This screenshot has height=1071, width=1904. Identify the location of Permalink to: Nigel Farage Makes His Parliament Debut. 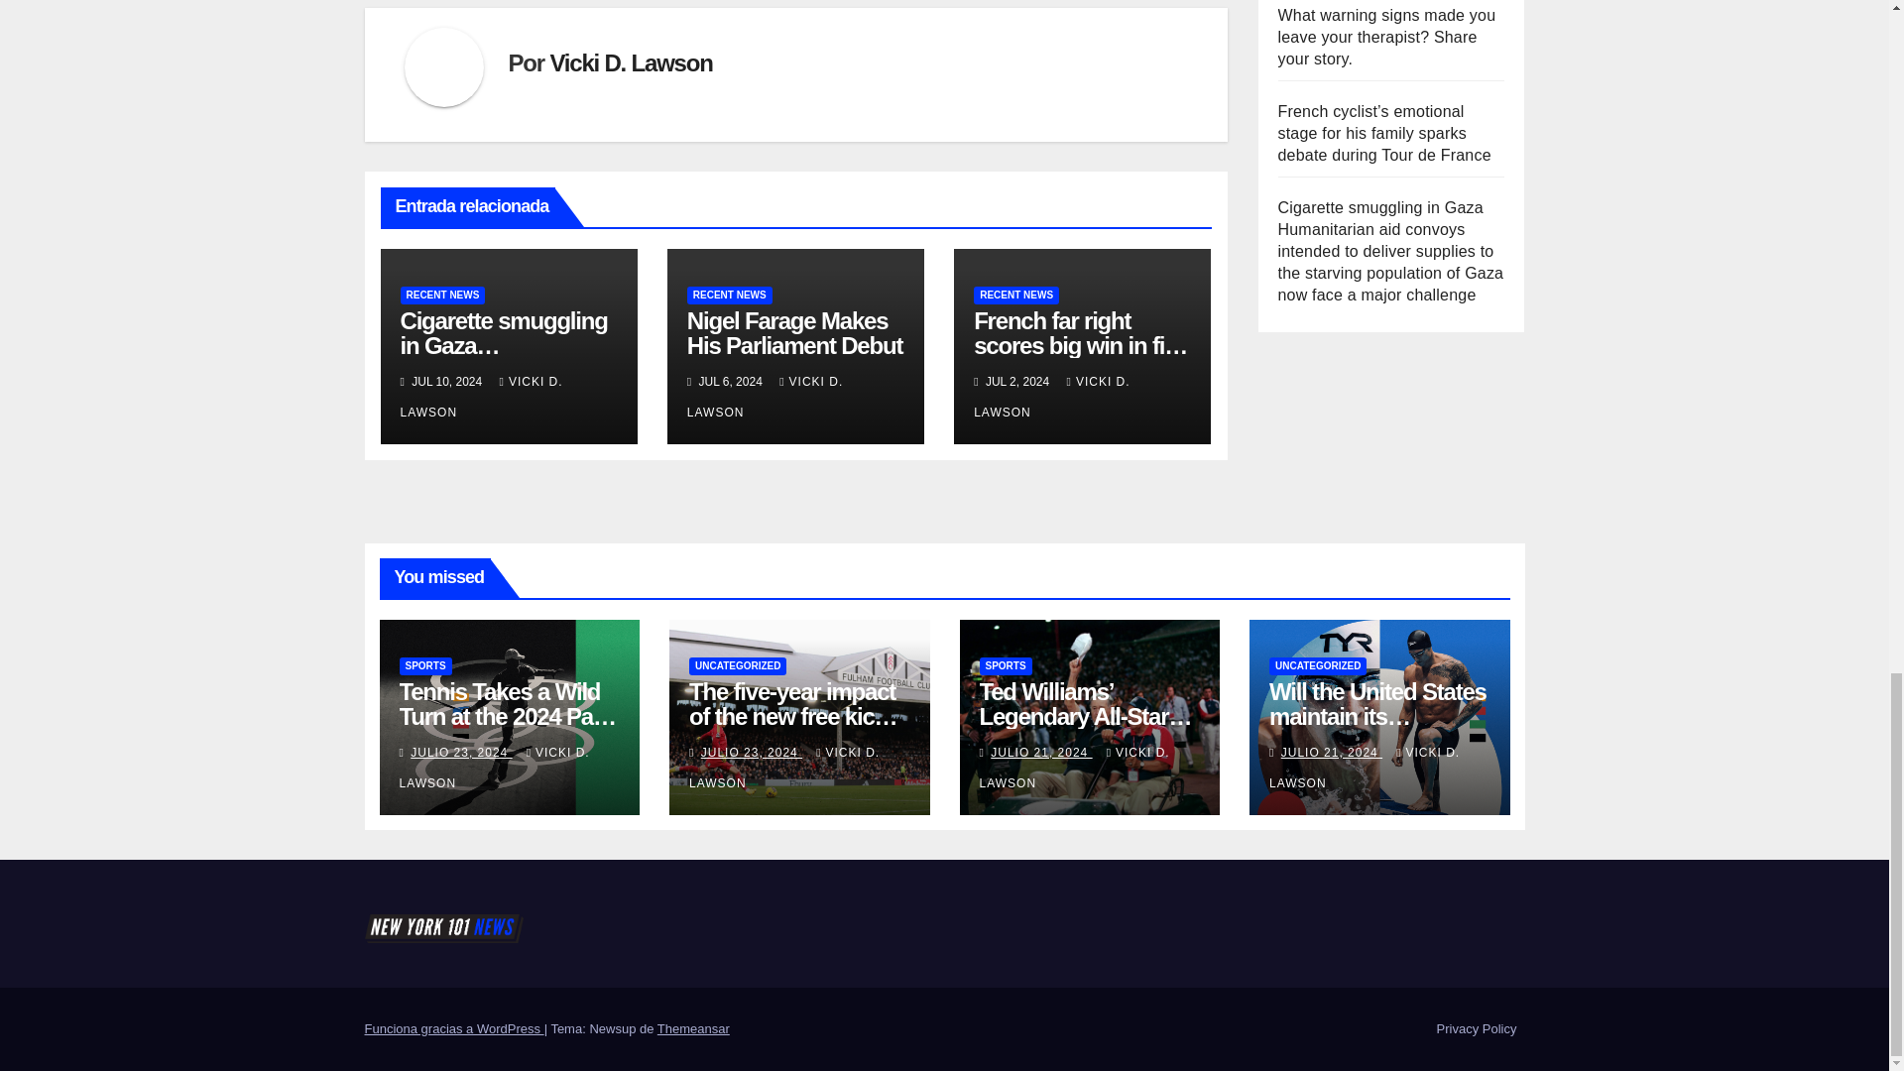
(795, 332).